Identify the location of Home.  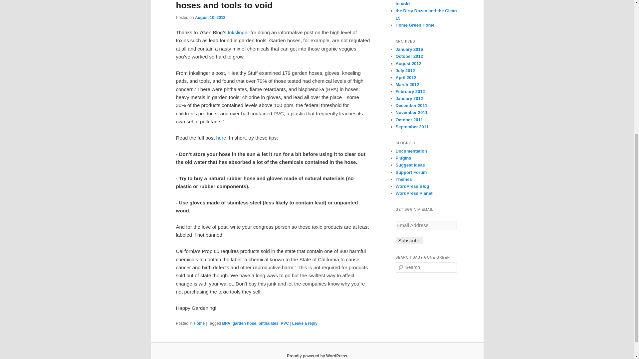
(199, 323).